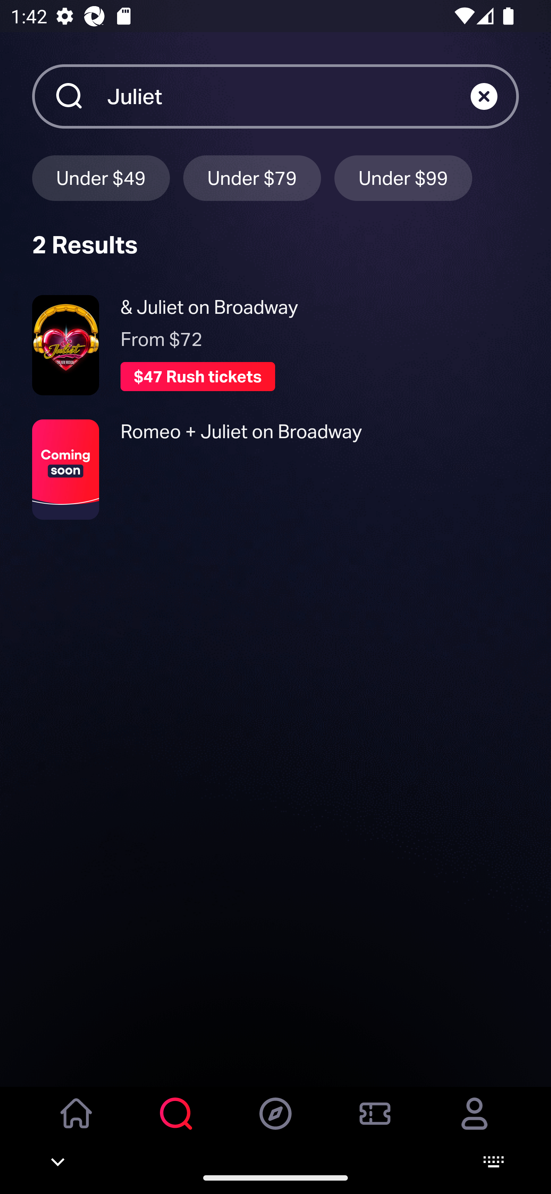  Describe the element at coordinates (375, 1124) in the screenshot. I see `Orders` at that location.